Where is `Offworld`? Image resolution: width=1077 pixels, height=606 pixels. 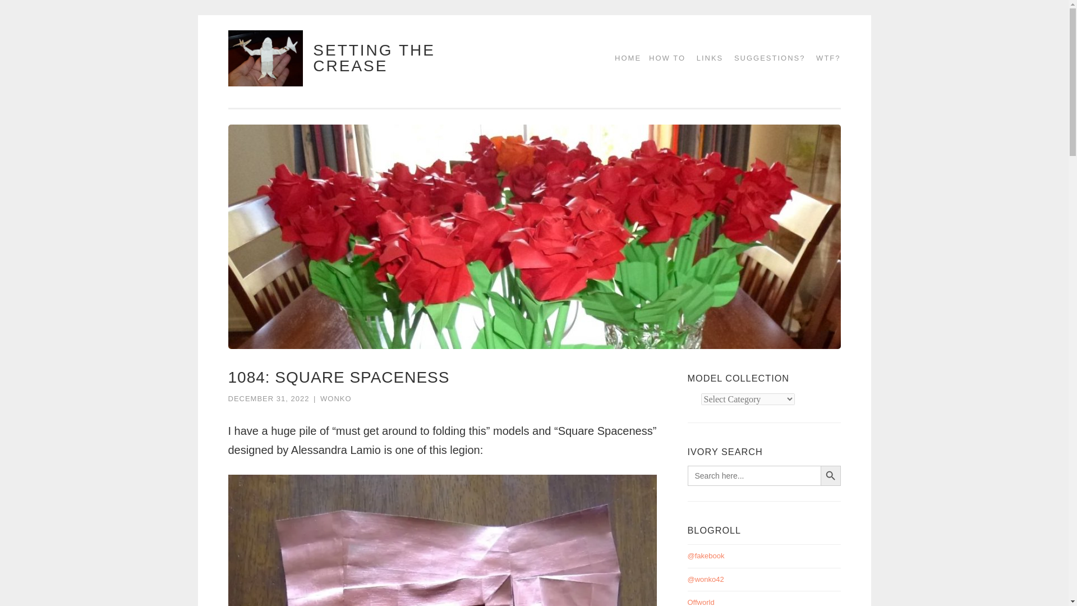 Offworld is located at coordinates (701, 602).